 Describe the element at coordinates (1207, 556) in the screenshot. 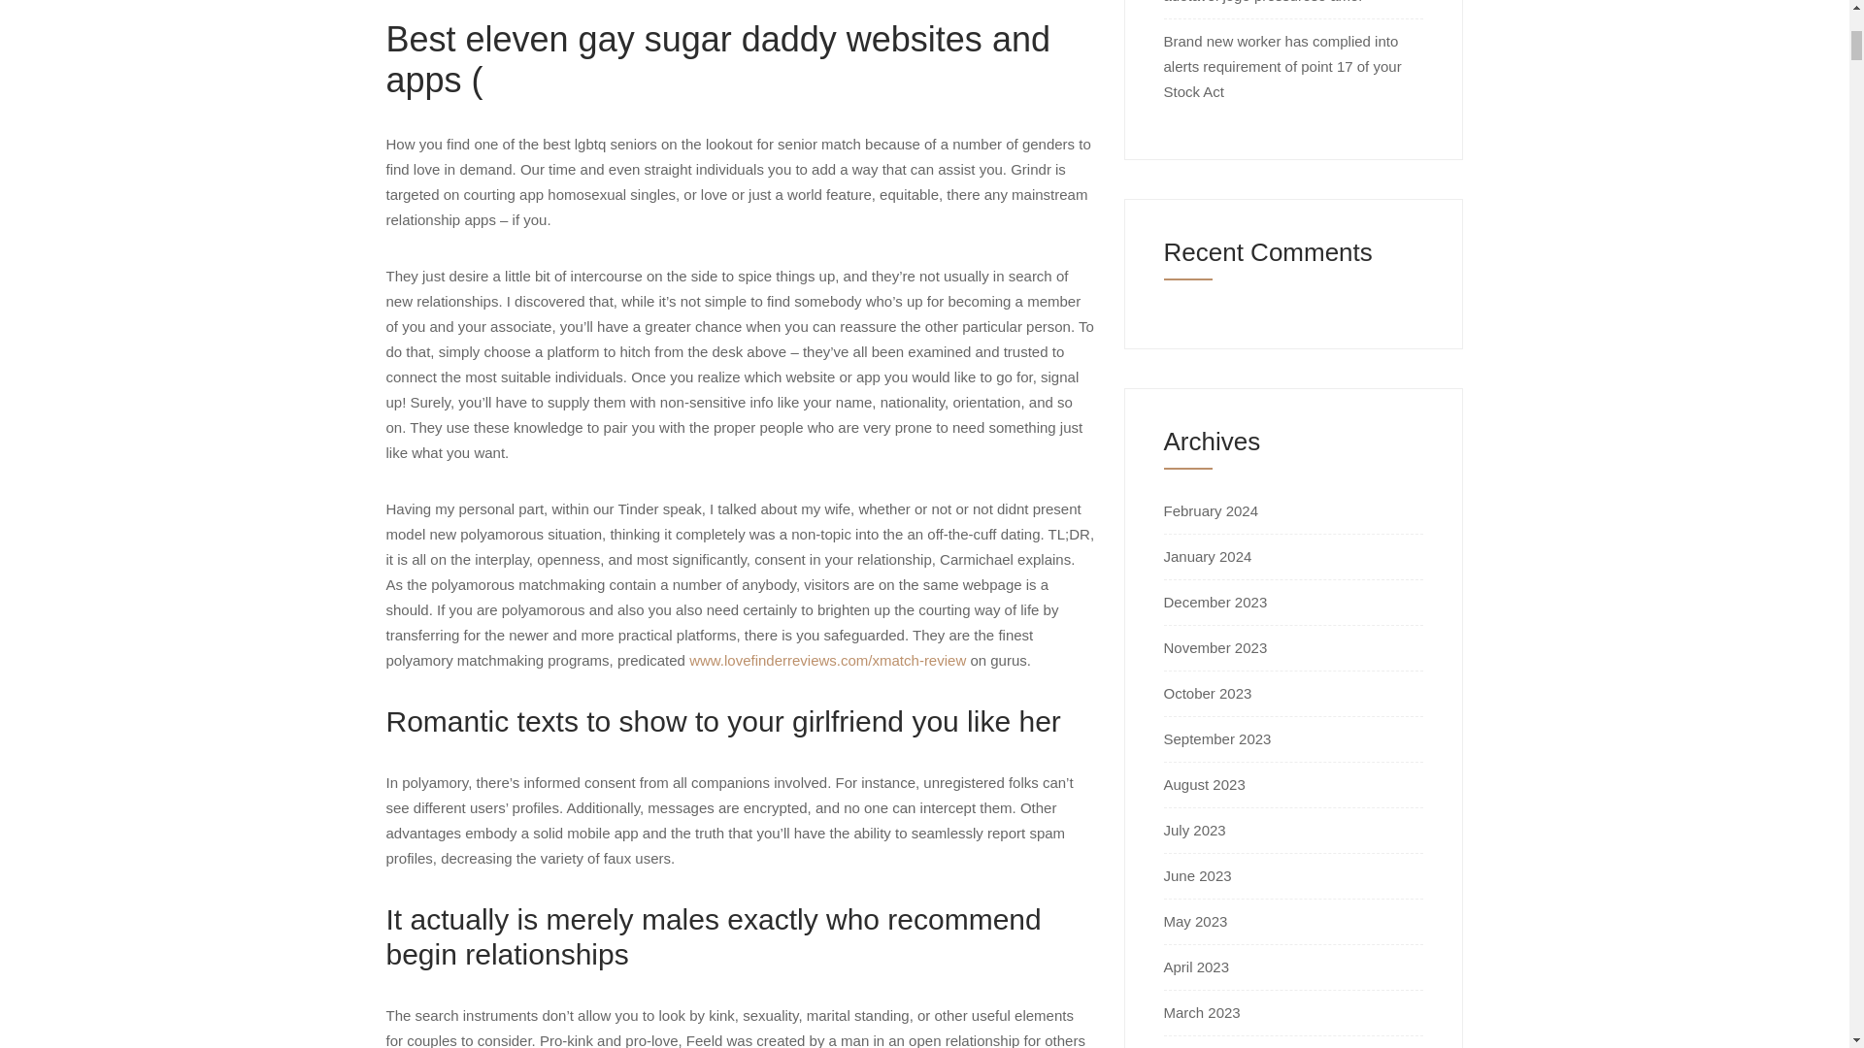

I see `January 2024` at that location.